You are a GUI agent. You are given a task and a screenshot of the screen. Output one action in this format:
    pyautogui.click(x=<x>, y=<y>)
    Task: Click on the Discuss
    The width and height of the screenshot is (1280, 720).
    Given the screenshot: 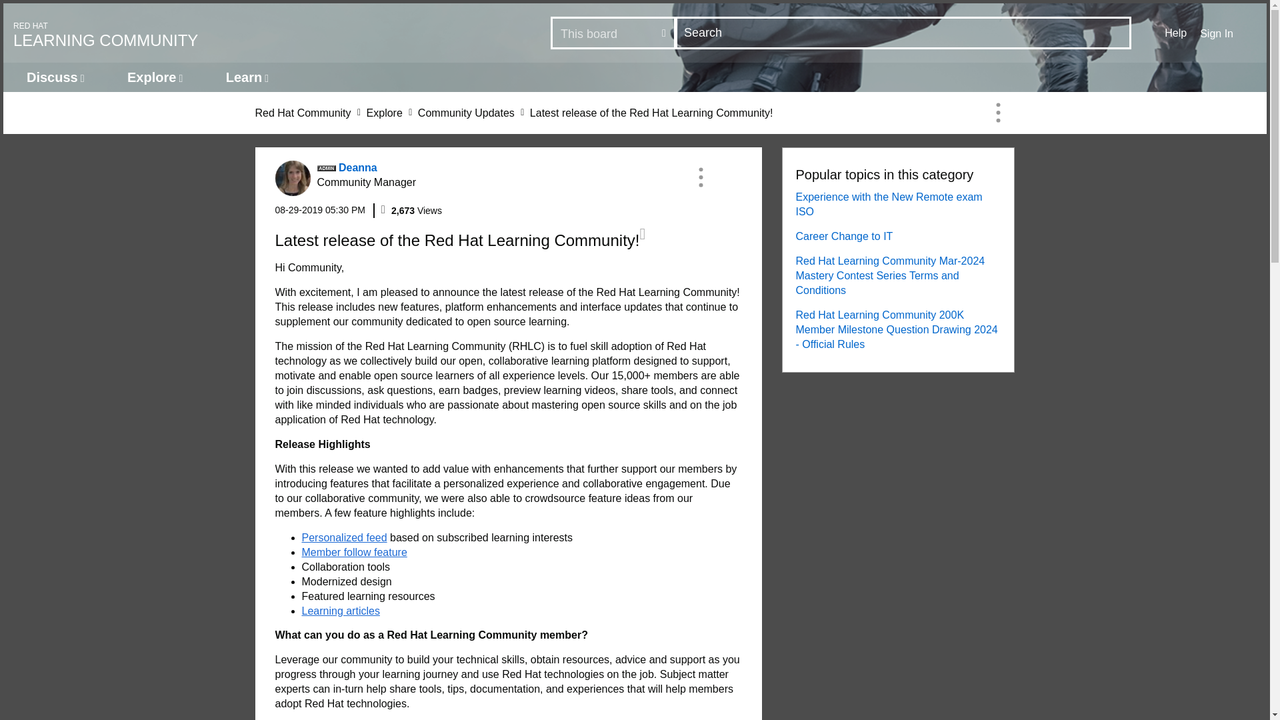 What is the action you would take?
    pyautogui.click(x=55, y=77)
    